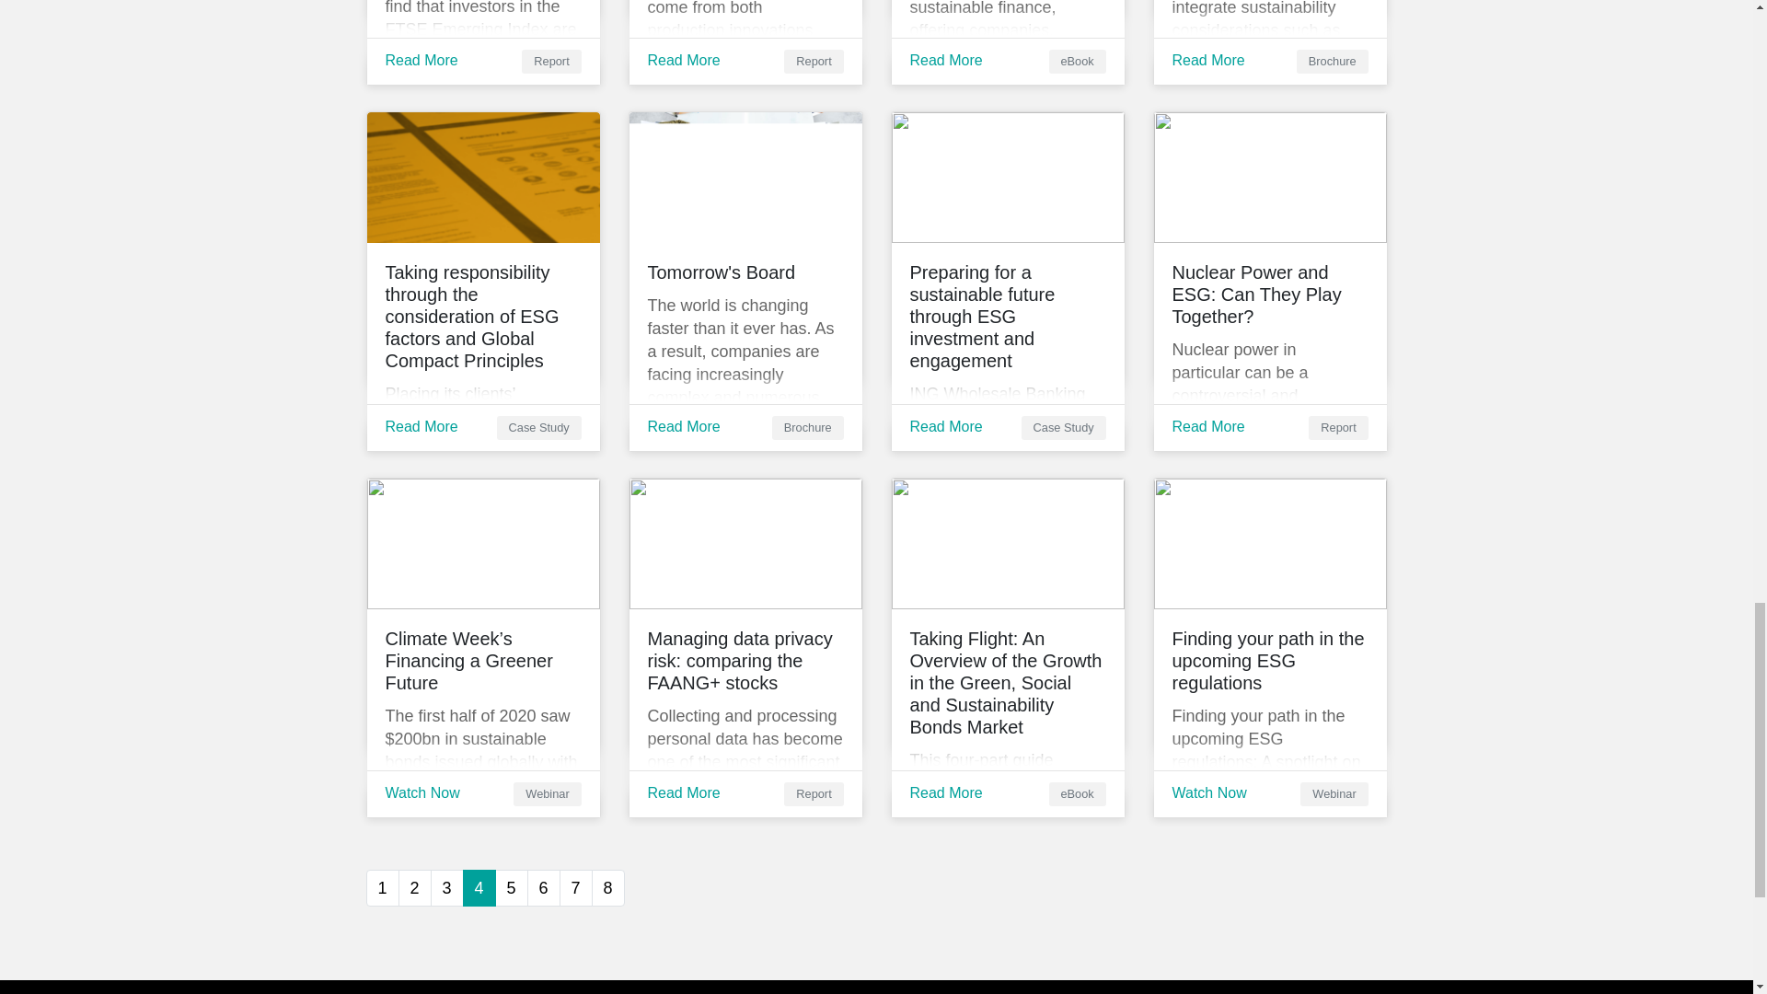 The height and width of the screenshot is (994, 1767). I want to click on Group 9, so click(482, 177).